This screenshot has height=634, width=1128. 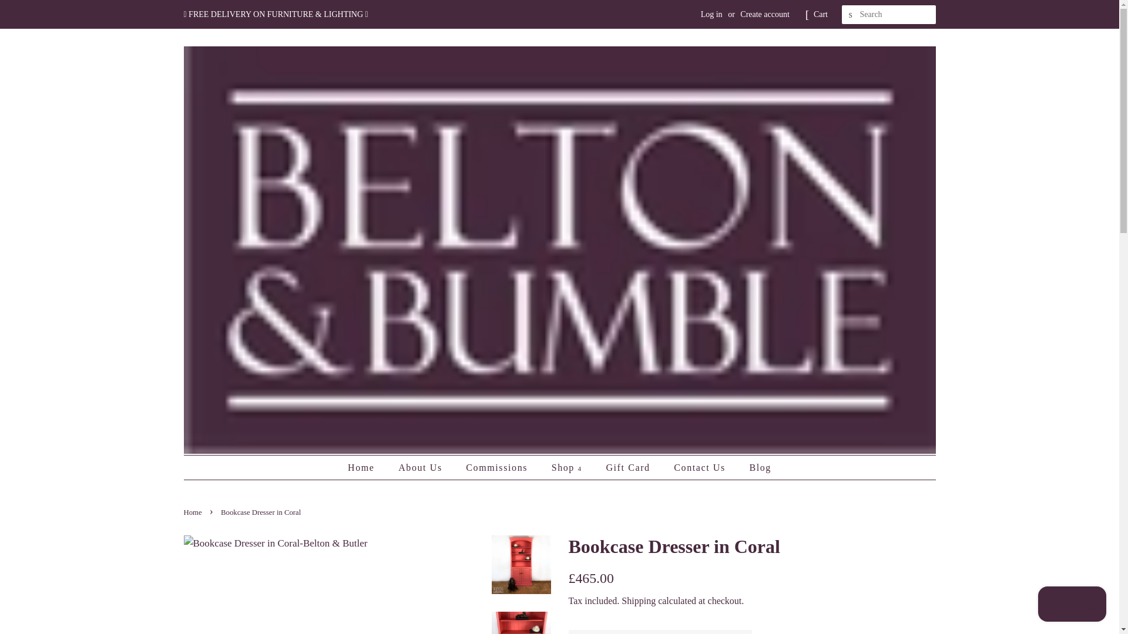 I want to click on Create account, so click(x=765, y=14).